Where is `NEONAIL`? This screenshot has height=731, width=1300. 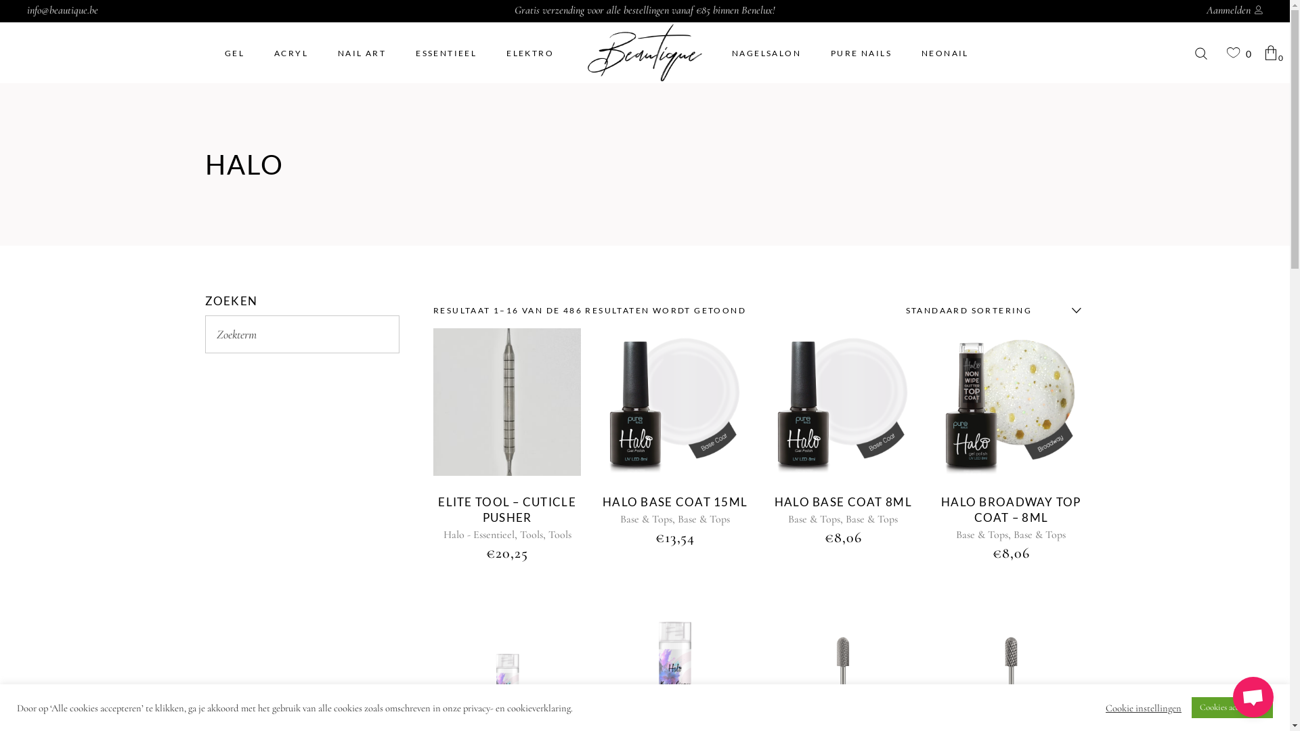 NEONAIL is located at coordinates (945, 53).